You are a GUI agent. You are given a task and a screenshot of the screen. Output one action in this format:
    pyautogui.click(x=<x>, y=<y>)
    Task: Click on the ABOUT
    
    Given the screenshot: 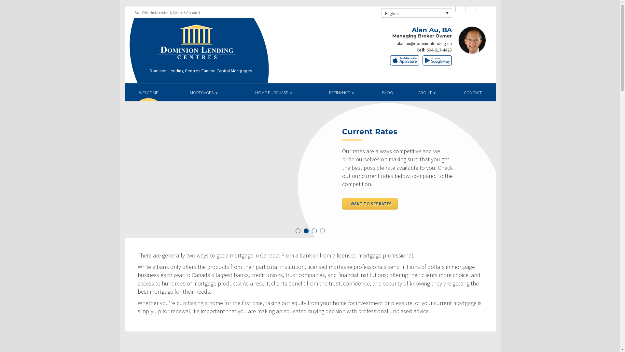 What is the action you would take?
    pyautogui.click(x=427, y=93)
    